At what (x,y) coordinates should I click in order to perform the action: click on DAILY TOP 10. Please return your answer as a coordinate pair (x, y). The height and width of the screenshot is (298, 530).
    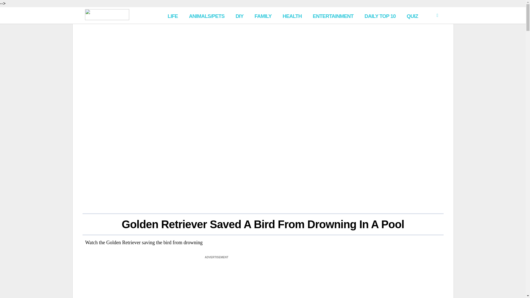
    Looking at the image, I should click on (380, 15).